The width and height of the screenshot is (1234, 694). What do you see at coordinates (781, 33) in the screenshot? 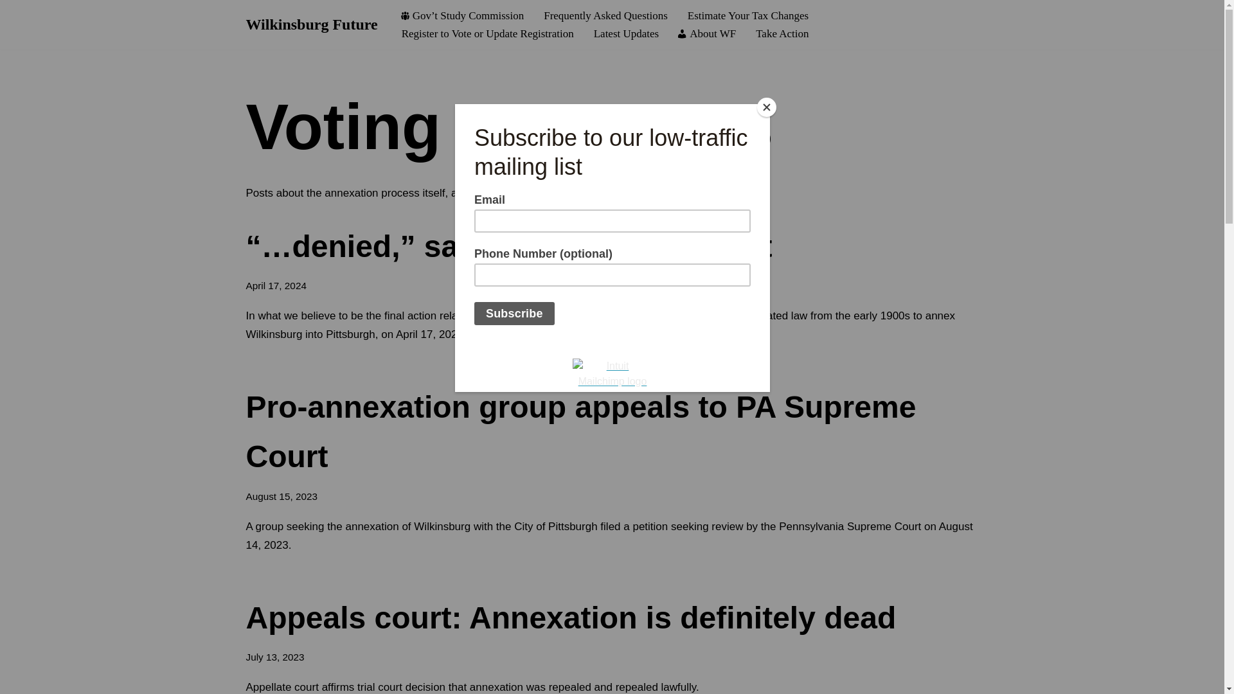
I see `Take Action` at bounding box center [781, 33].